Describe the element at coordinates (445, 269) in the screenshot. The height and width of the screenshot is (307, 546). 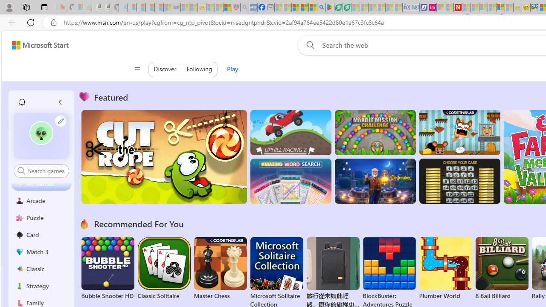
I see `Plumber World` at that location.